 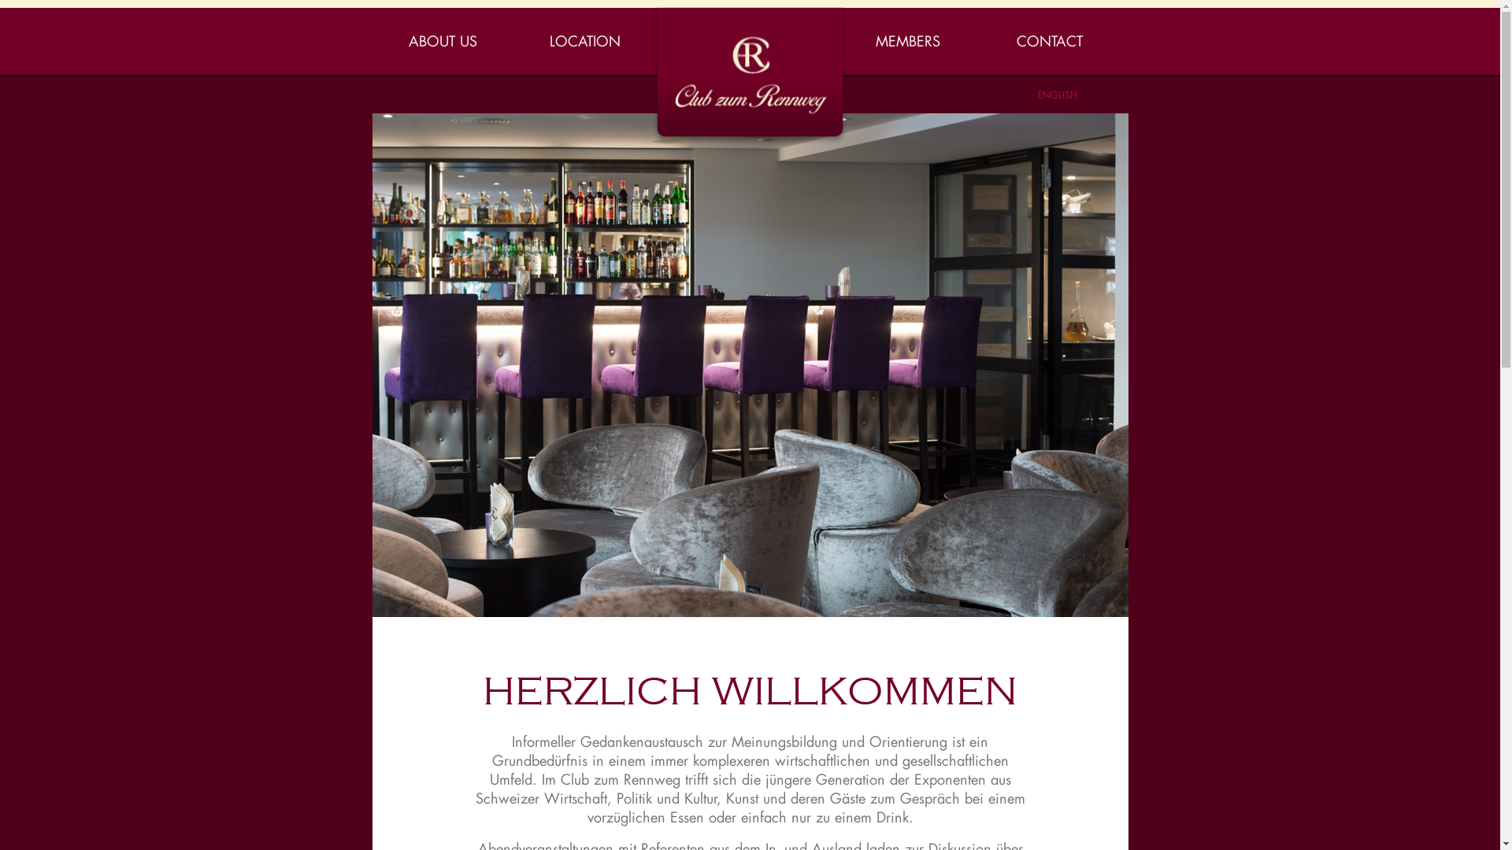 What do you see at coordinates (443, 41) in the screenshot?
I see `ABOUT US` at bounding box center [443, 41].